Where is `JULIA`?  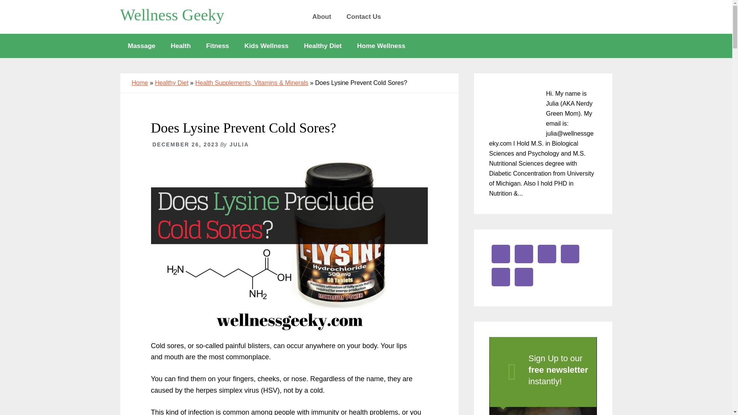 JULIA is located at coordinates (239, 144).